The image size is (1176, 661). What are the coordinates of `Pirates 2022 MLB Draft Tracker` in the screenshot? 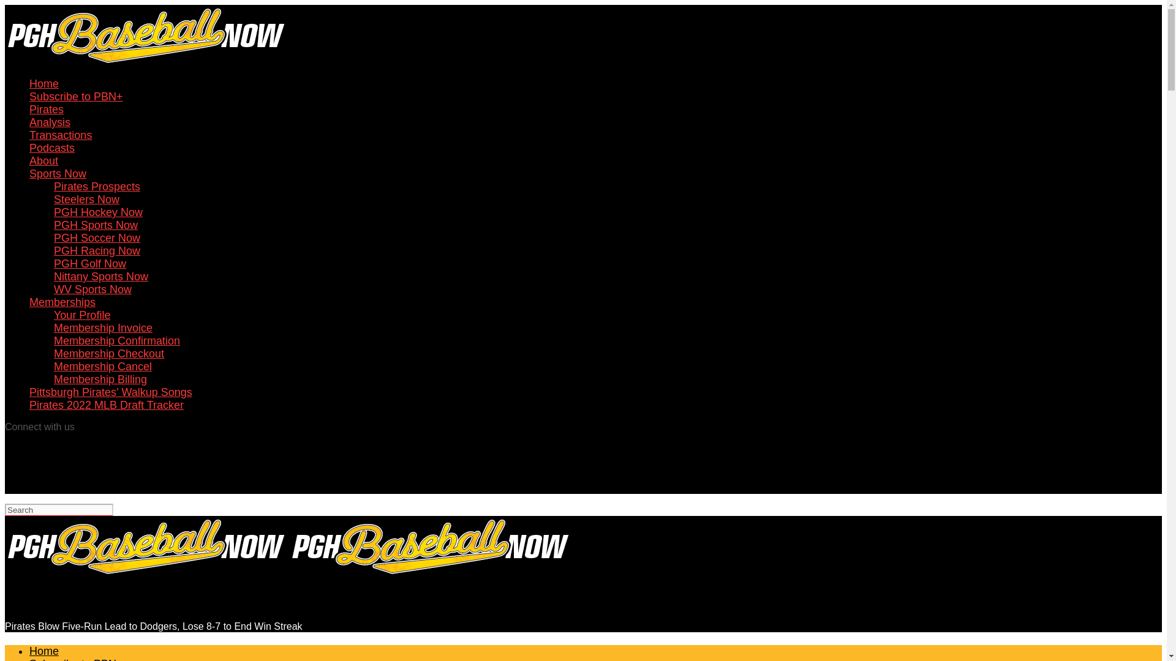 It's located at (107, 405).